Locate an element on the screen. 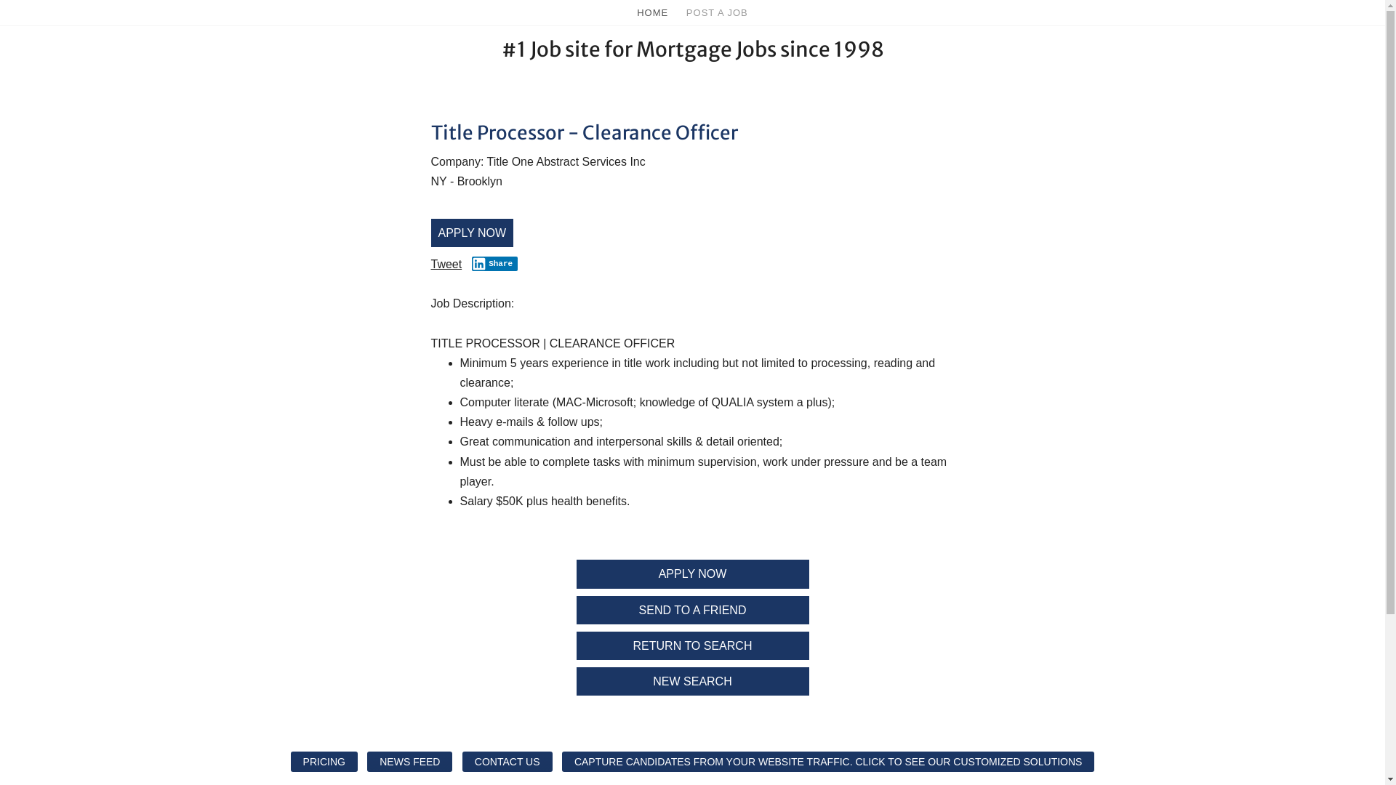 Image resolution: width=1396 pixels, height=785 pixels. NEW SEARCH is located at coordinates (692, 682).